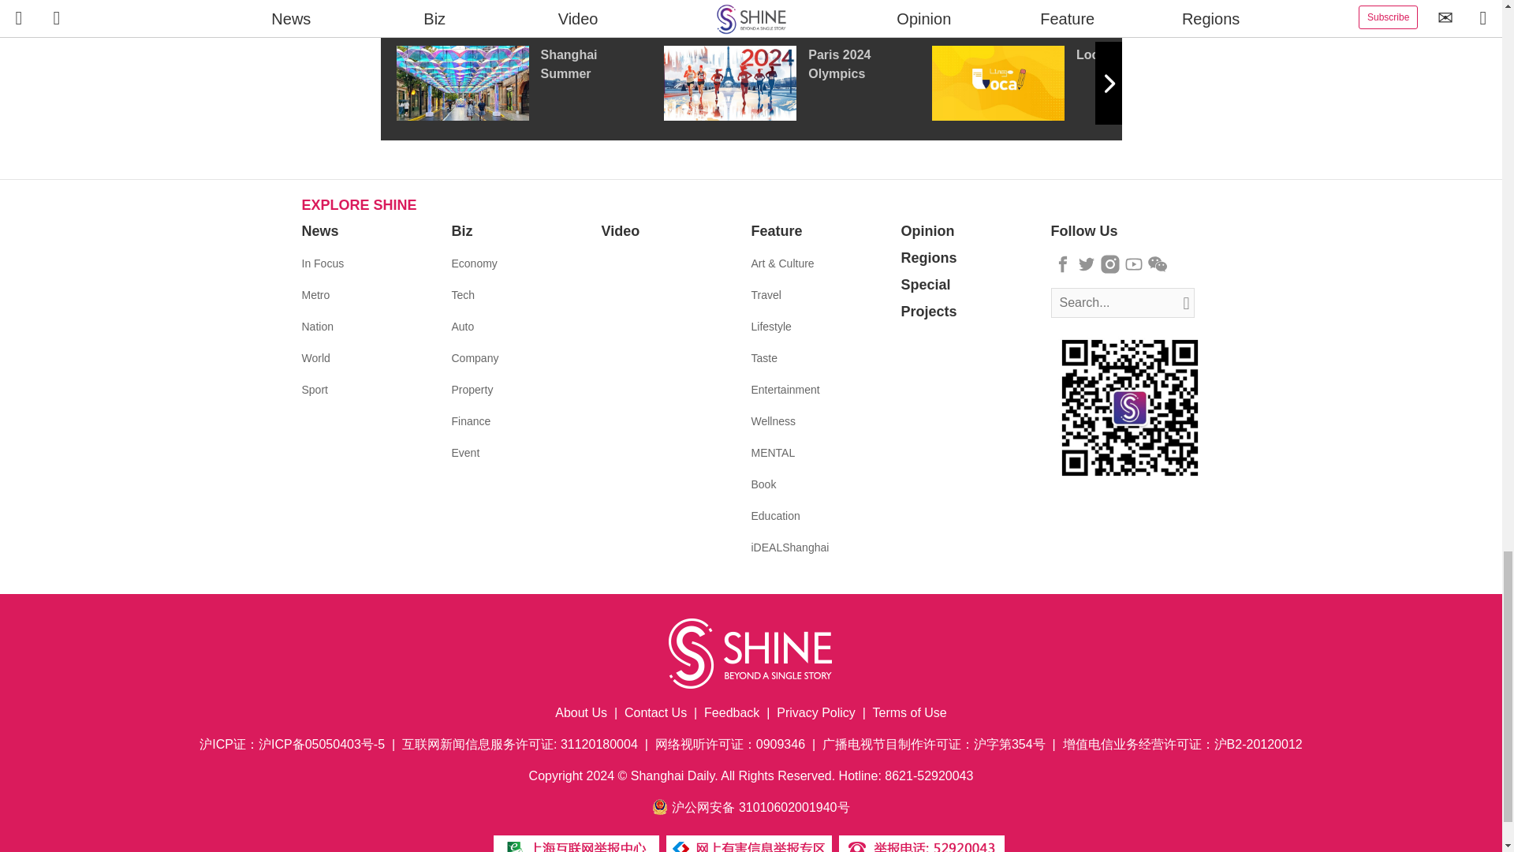 This screenshot has height=852, width=1514. Describe the element at coordinates (1110, 263) in the screenshot. I see `Follow us on Instagram` at that location.